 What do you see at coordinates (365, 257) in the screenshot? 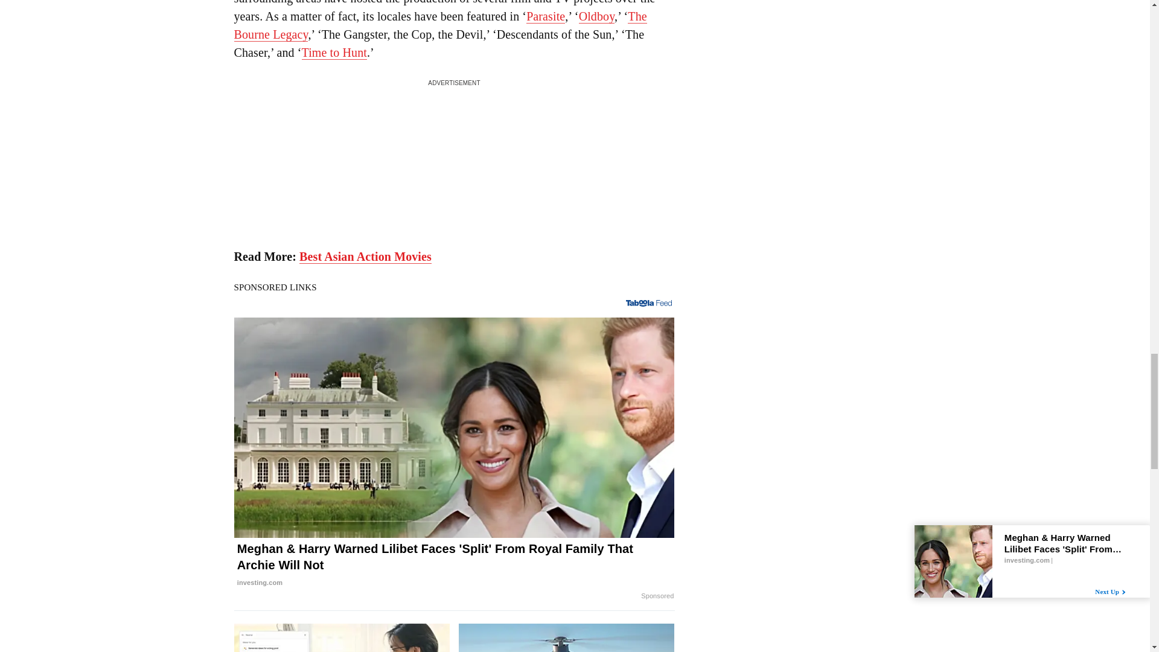
I see `Best Asian Action Movies` at bounding box center [365, 257].